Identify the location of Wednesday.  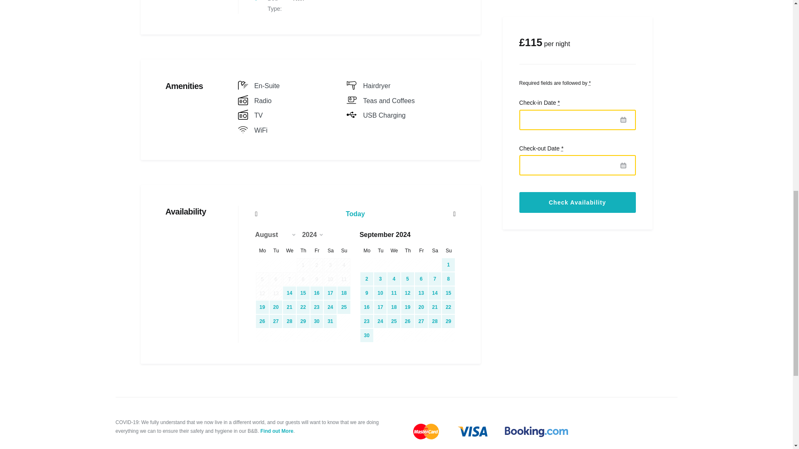
(290, 250).